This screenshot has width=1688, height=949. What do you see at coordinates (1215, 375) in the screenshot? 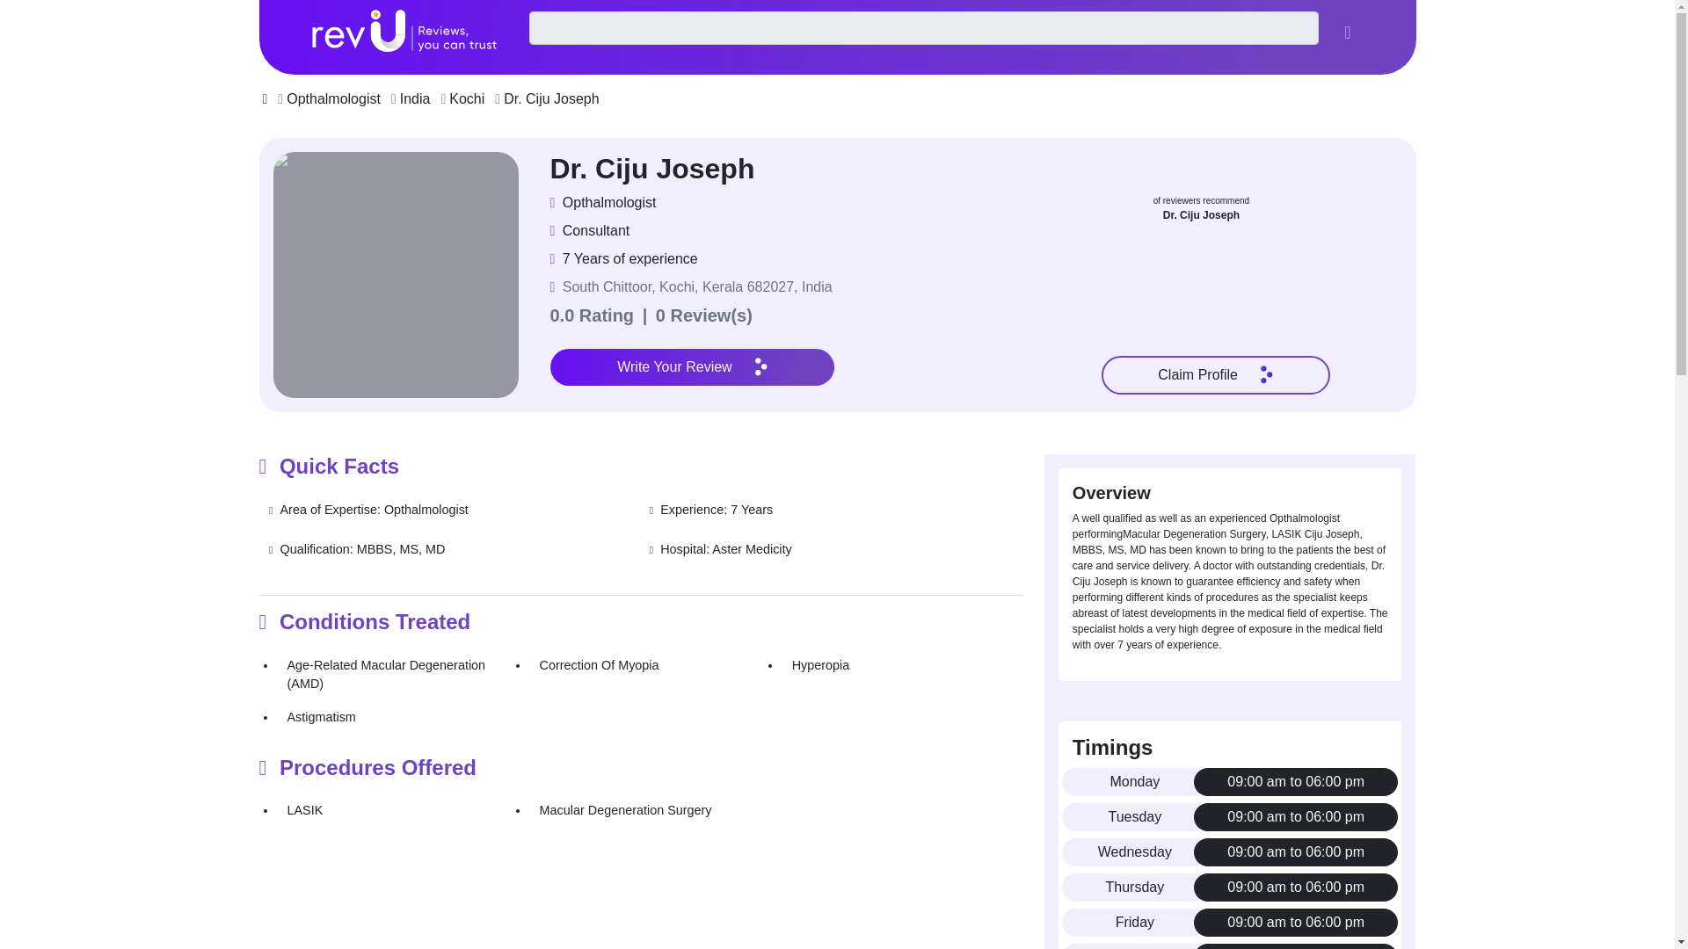
I see `Claim Profile` at bounding box center [1215, 375].